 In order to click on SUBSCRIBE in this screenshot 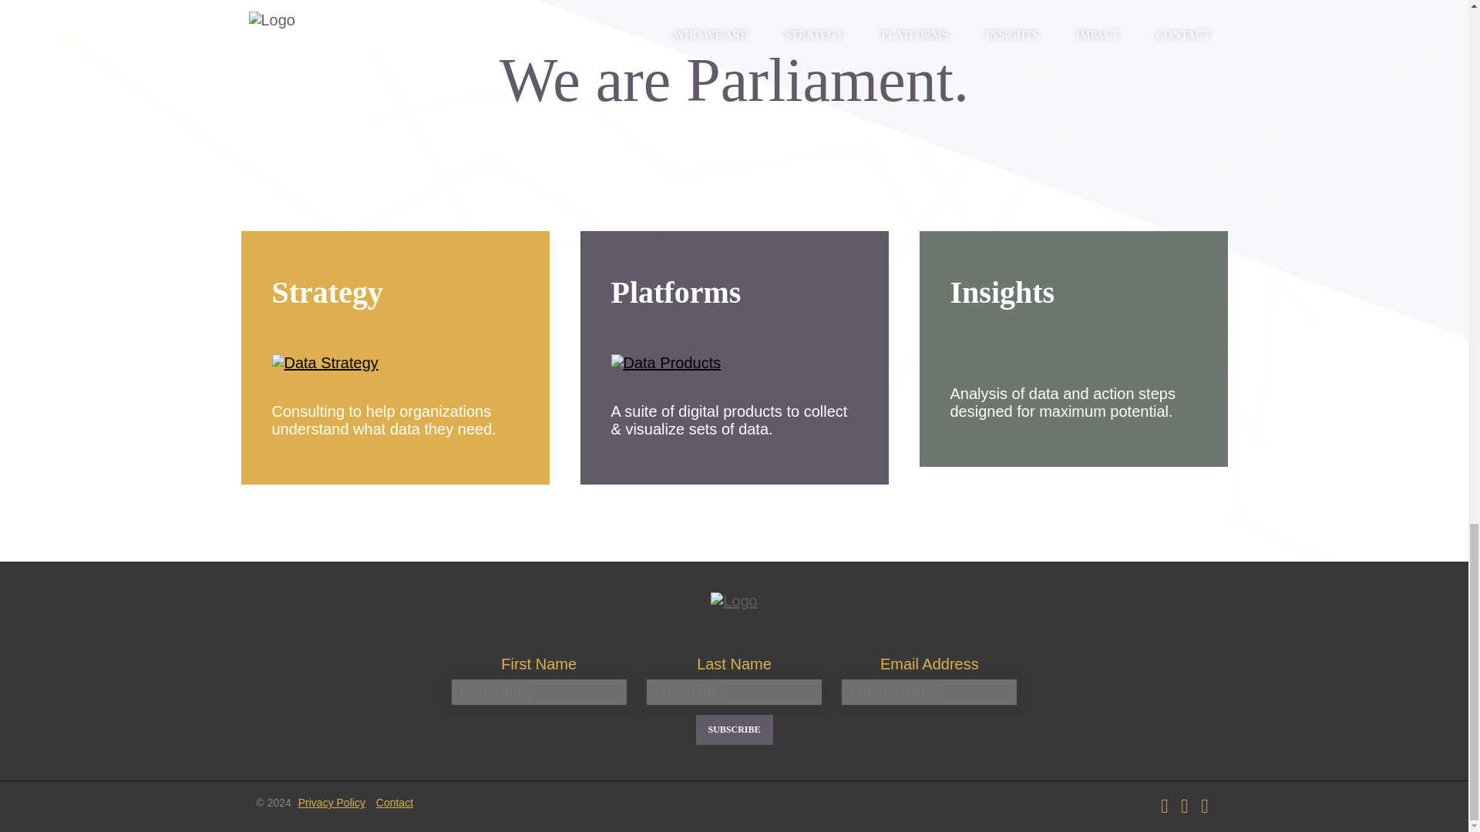, I will do `click(734, 729)`.